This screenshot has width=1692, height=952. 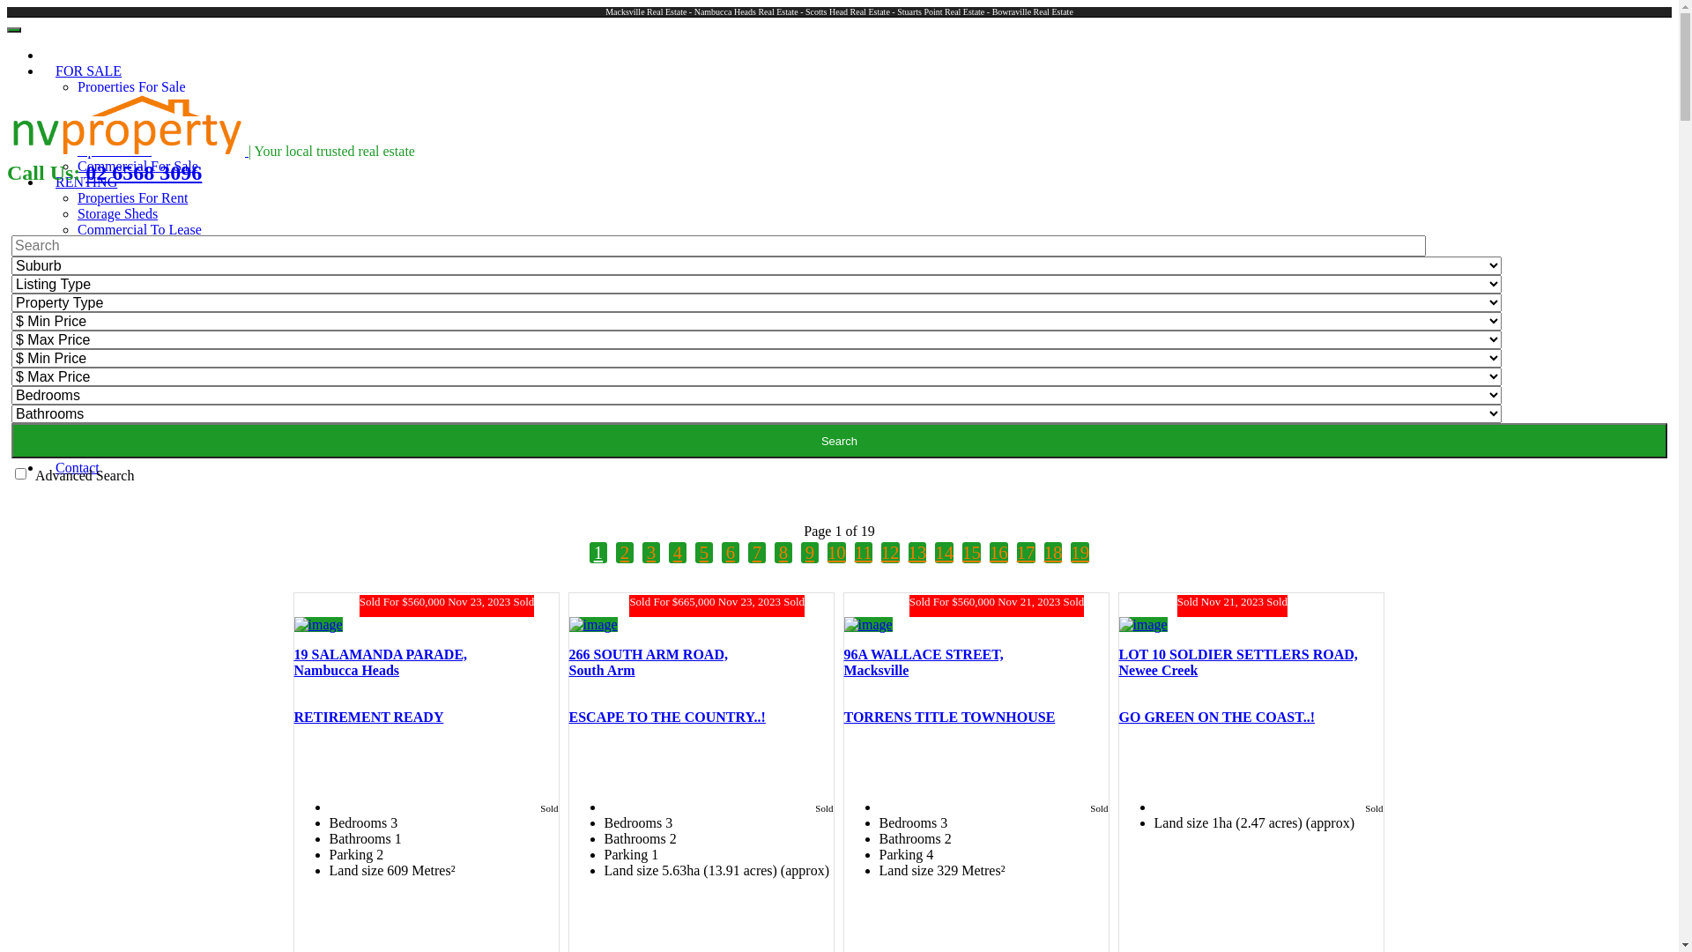 What do you see at coordinates (118, 213) in the screenshot?
I see `Storage Sheds` at bounding box center [118, 213].